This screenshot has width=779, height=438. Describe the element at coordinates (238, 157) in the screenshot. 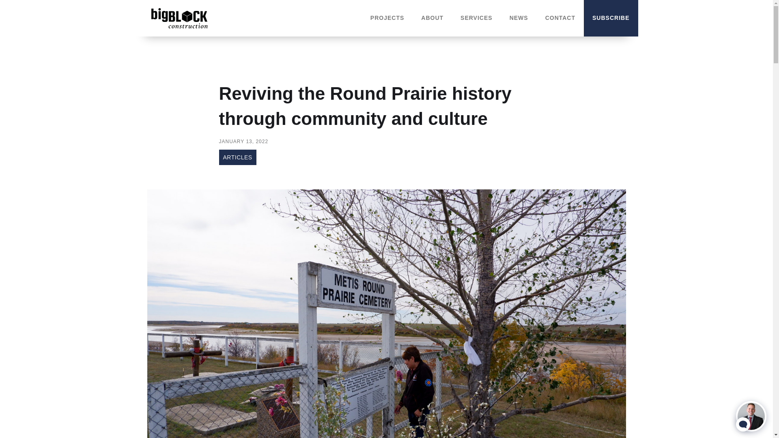

I see `ARTICLES` at that location.